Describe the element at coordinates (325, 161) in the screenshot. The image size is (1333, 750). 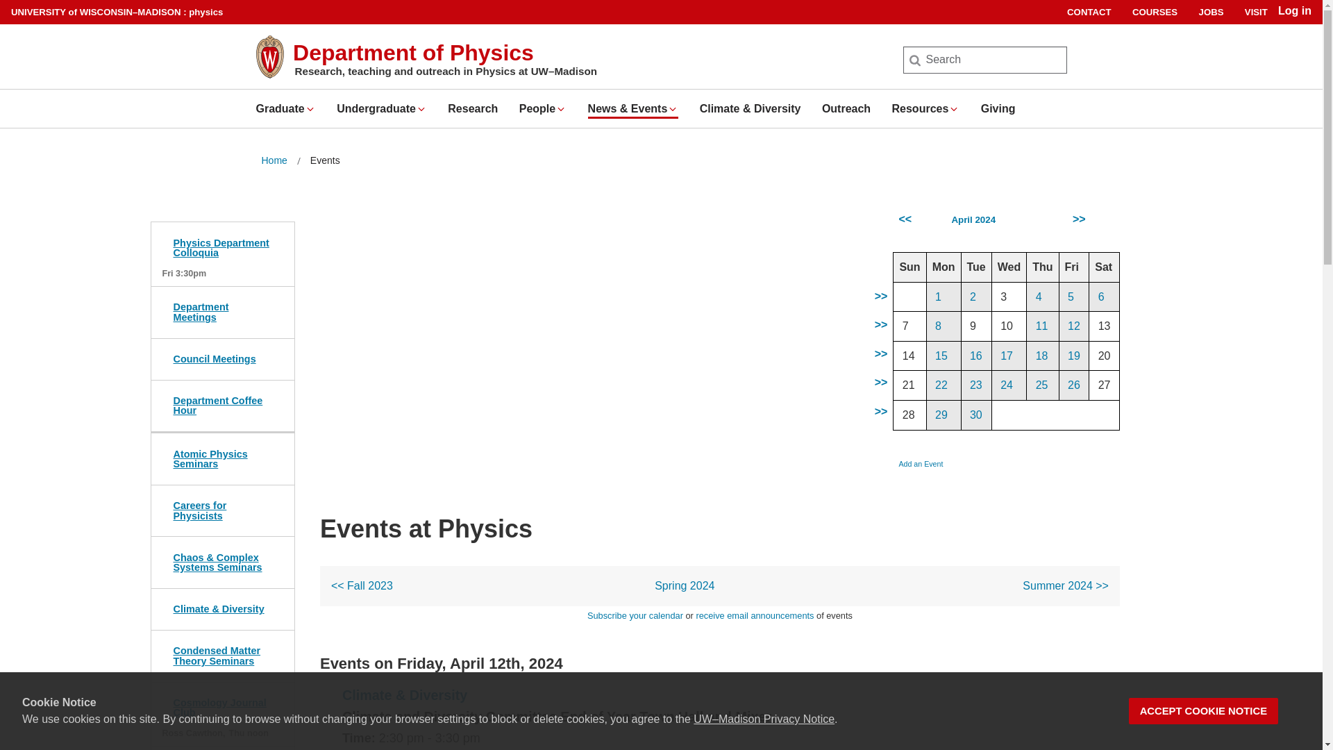
I see `Events` at that location.